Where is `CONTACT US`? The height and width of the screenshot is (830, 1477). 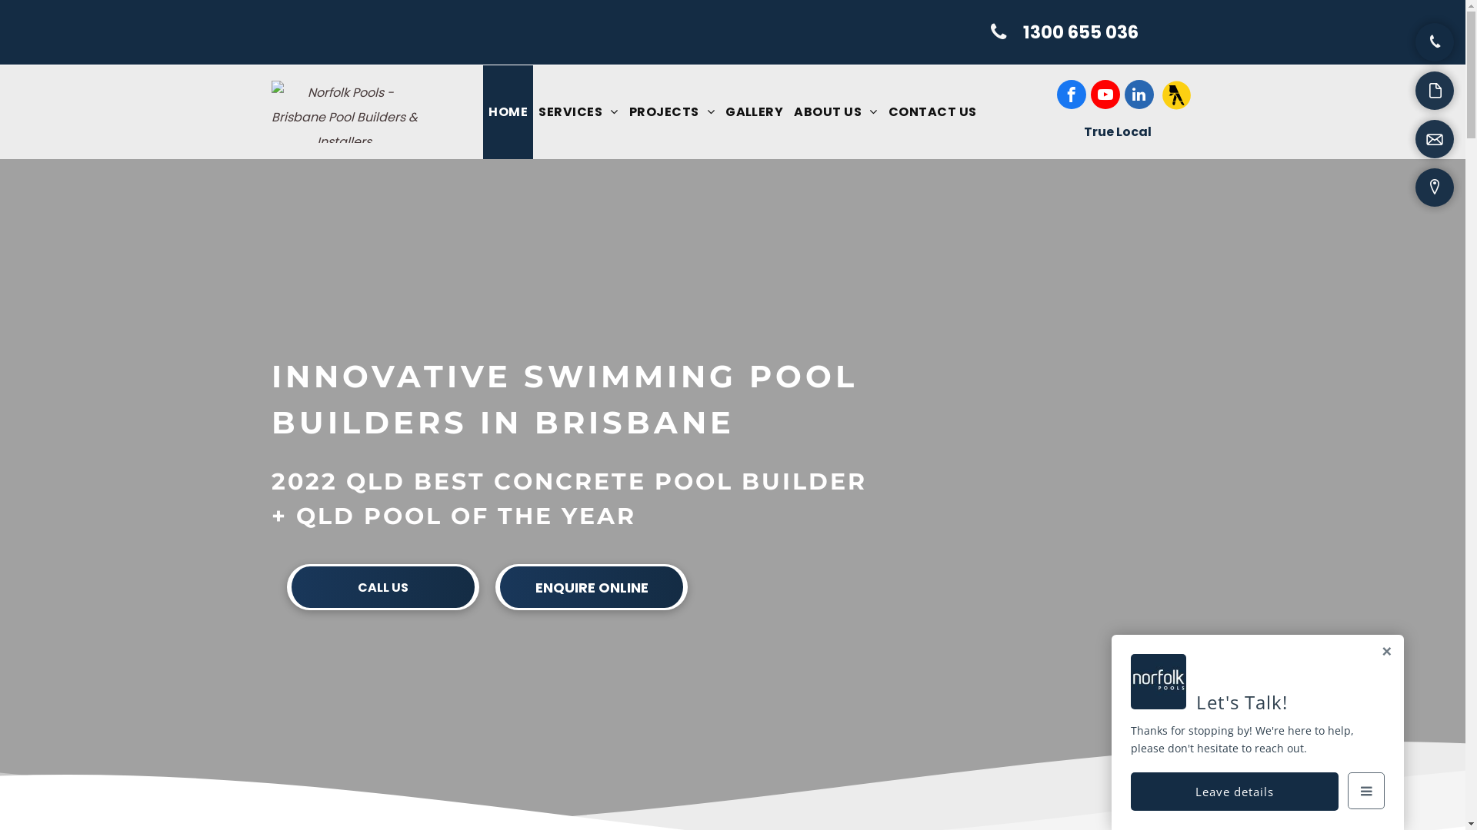
CONTACT US is located at coordinates (932, 112).